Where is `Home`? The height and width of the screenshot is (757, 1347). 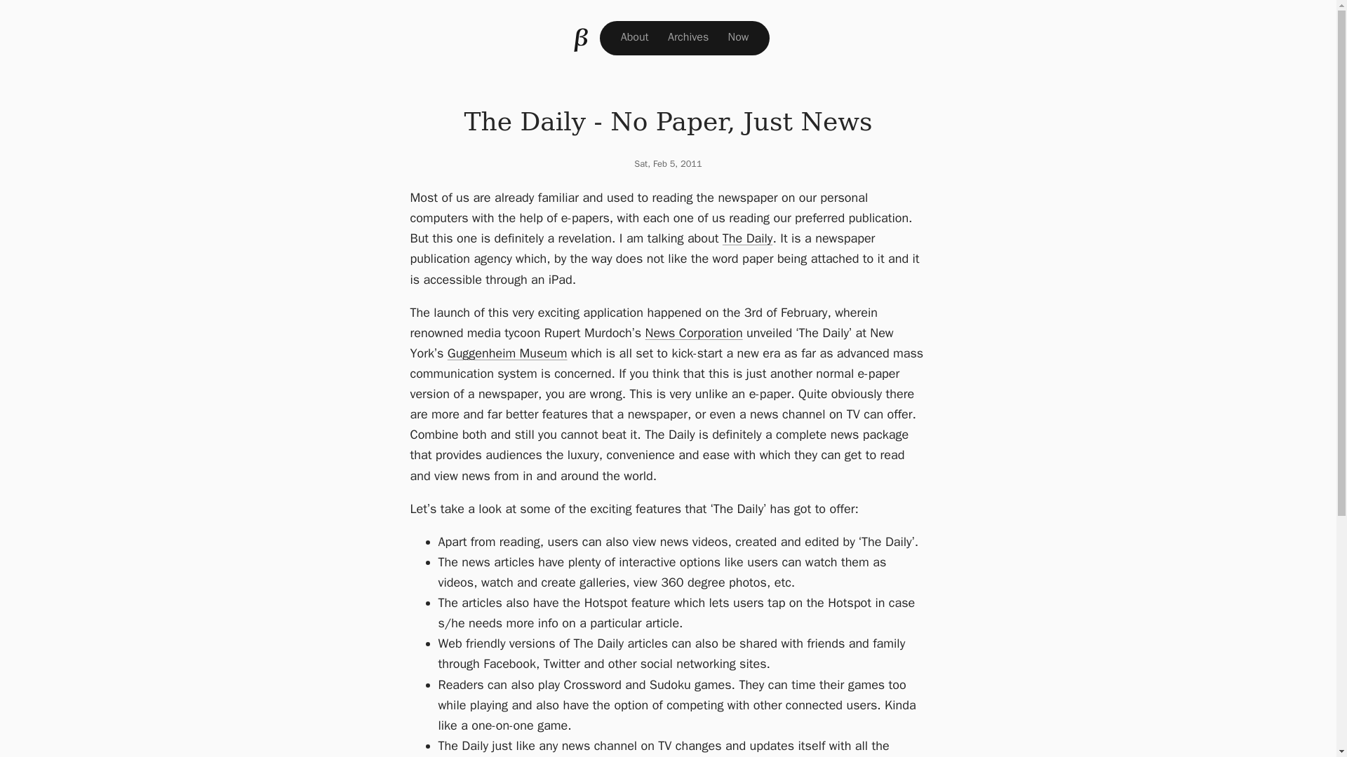 Home is located at coordinates (582, 38).